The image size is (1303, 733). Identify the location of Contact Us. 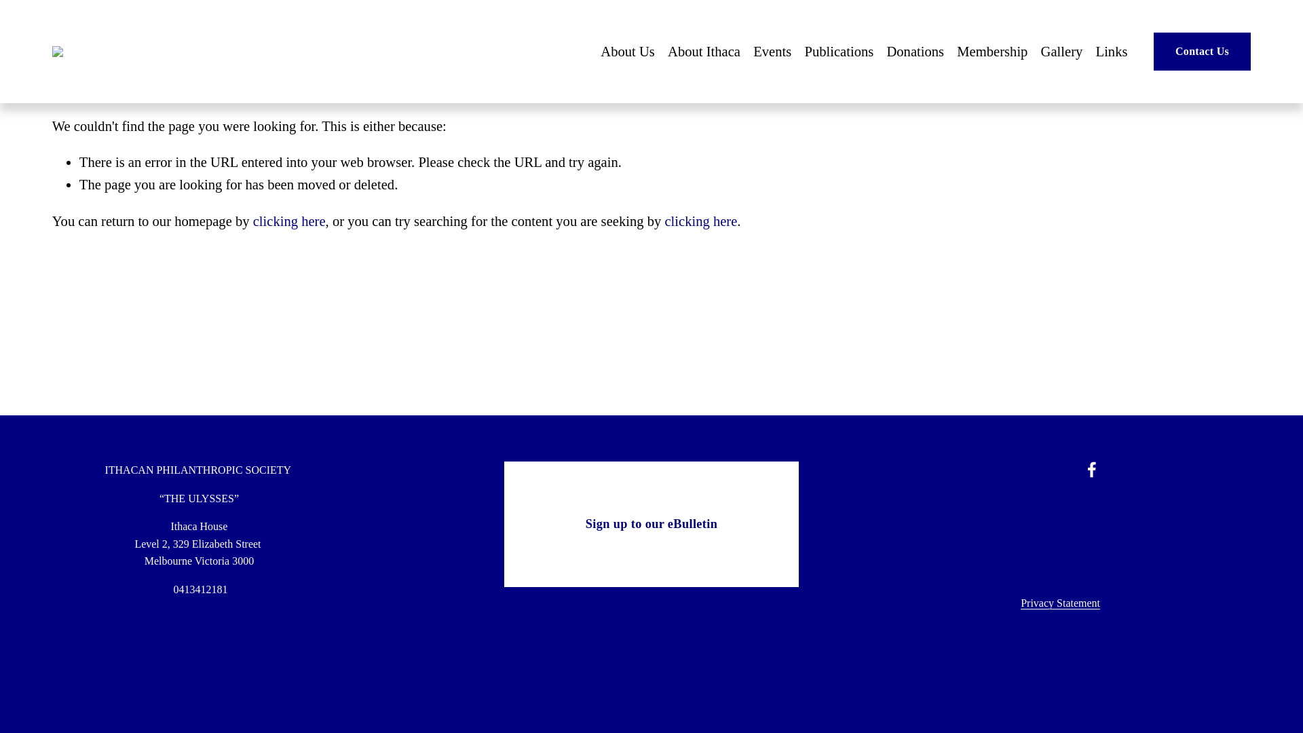
(1202, 51).